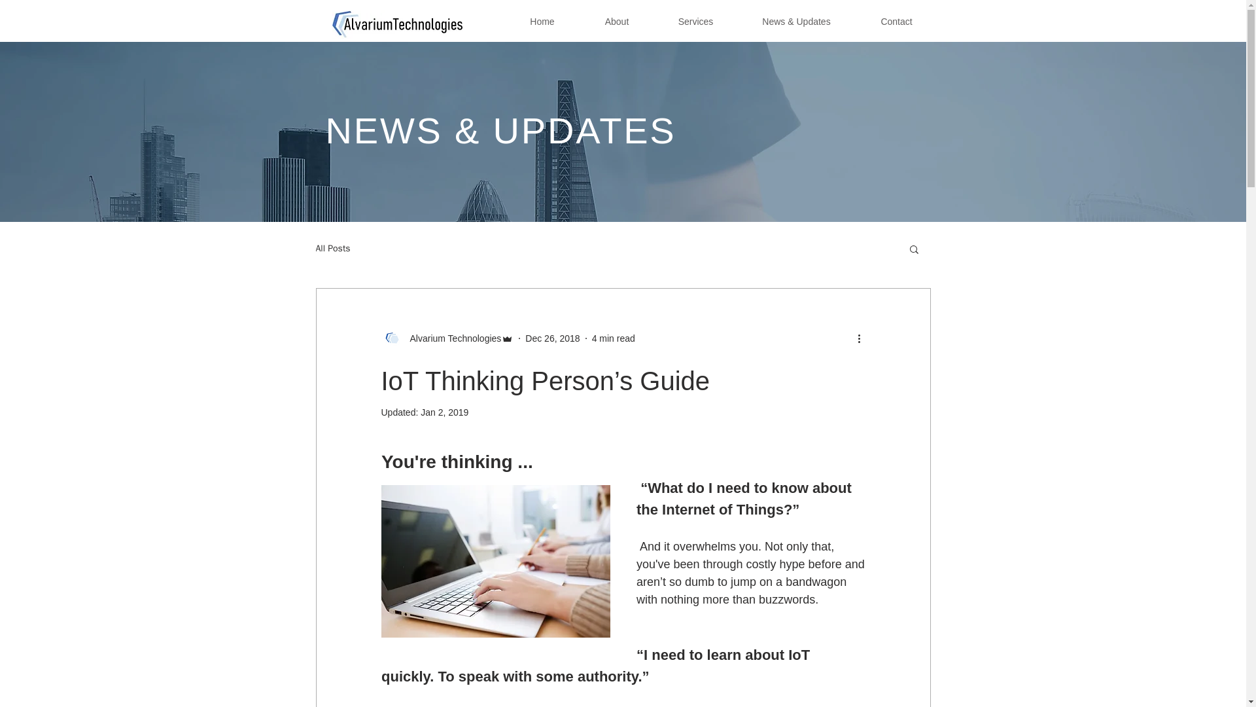  Describe the element at coordinates (552, 337) in the screenshot. I see `Dec 26, 2018` at that location.